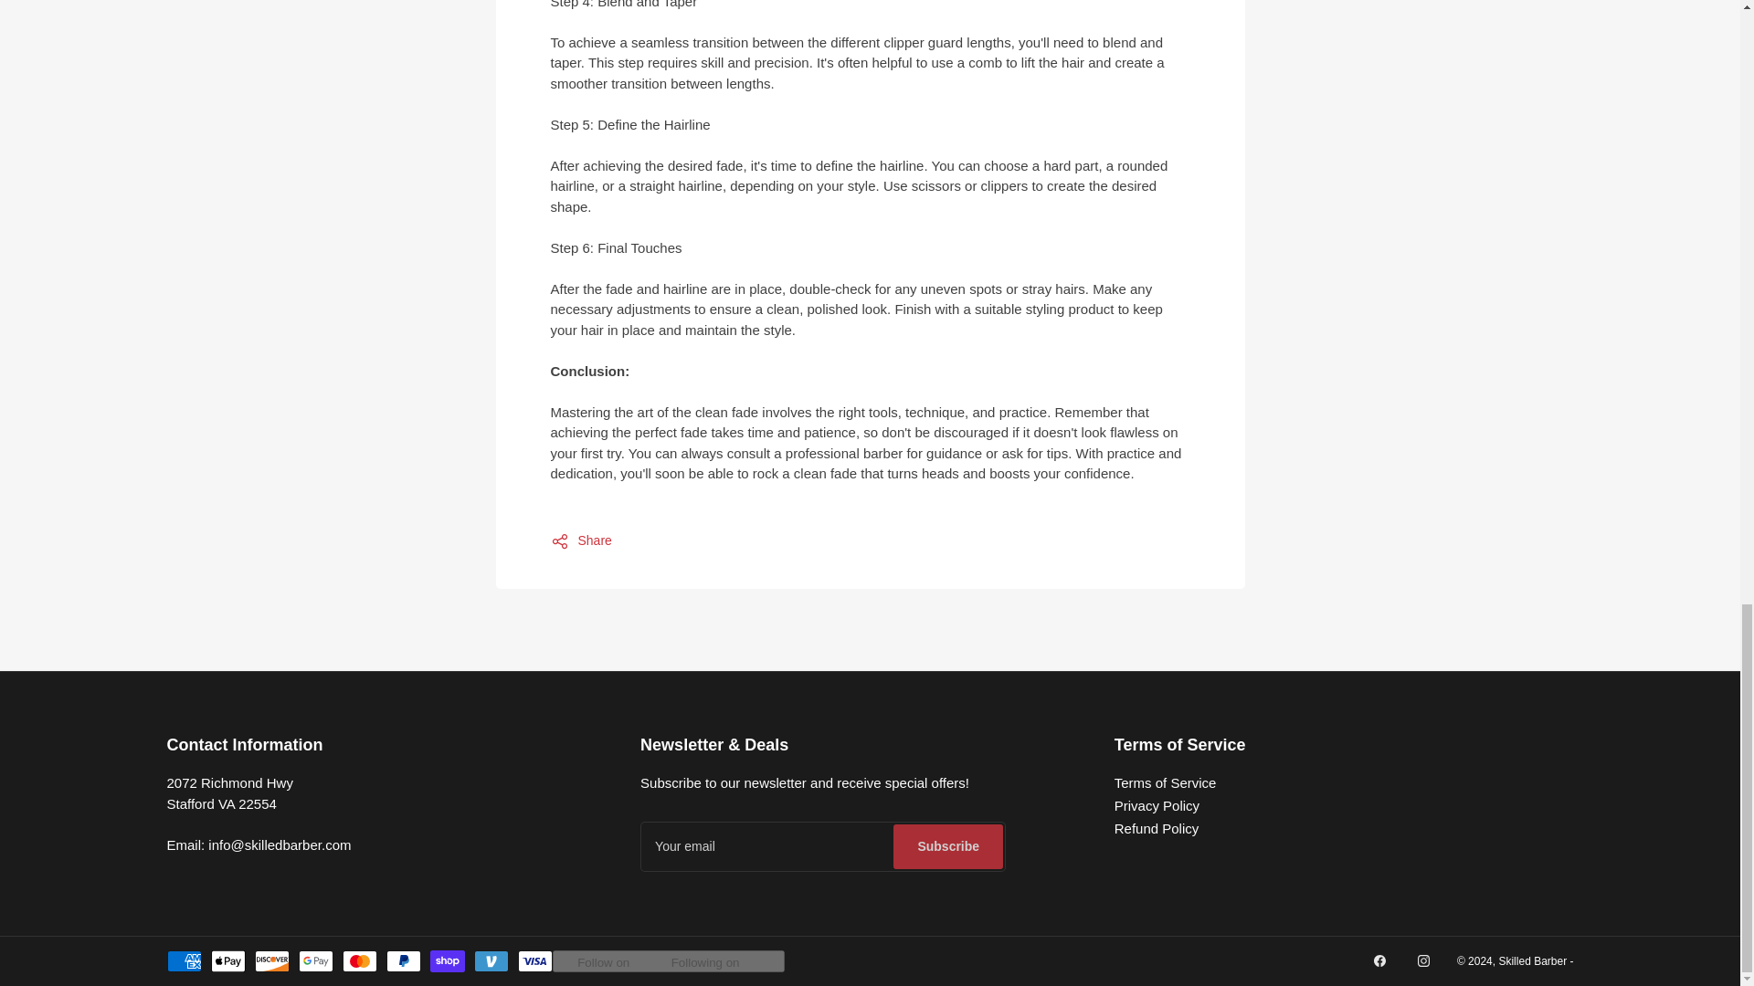  What do you see at coordinates (227, 960) in the screenshot?
I see `Apple Pay` at bounding box center [227, 960].